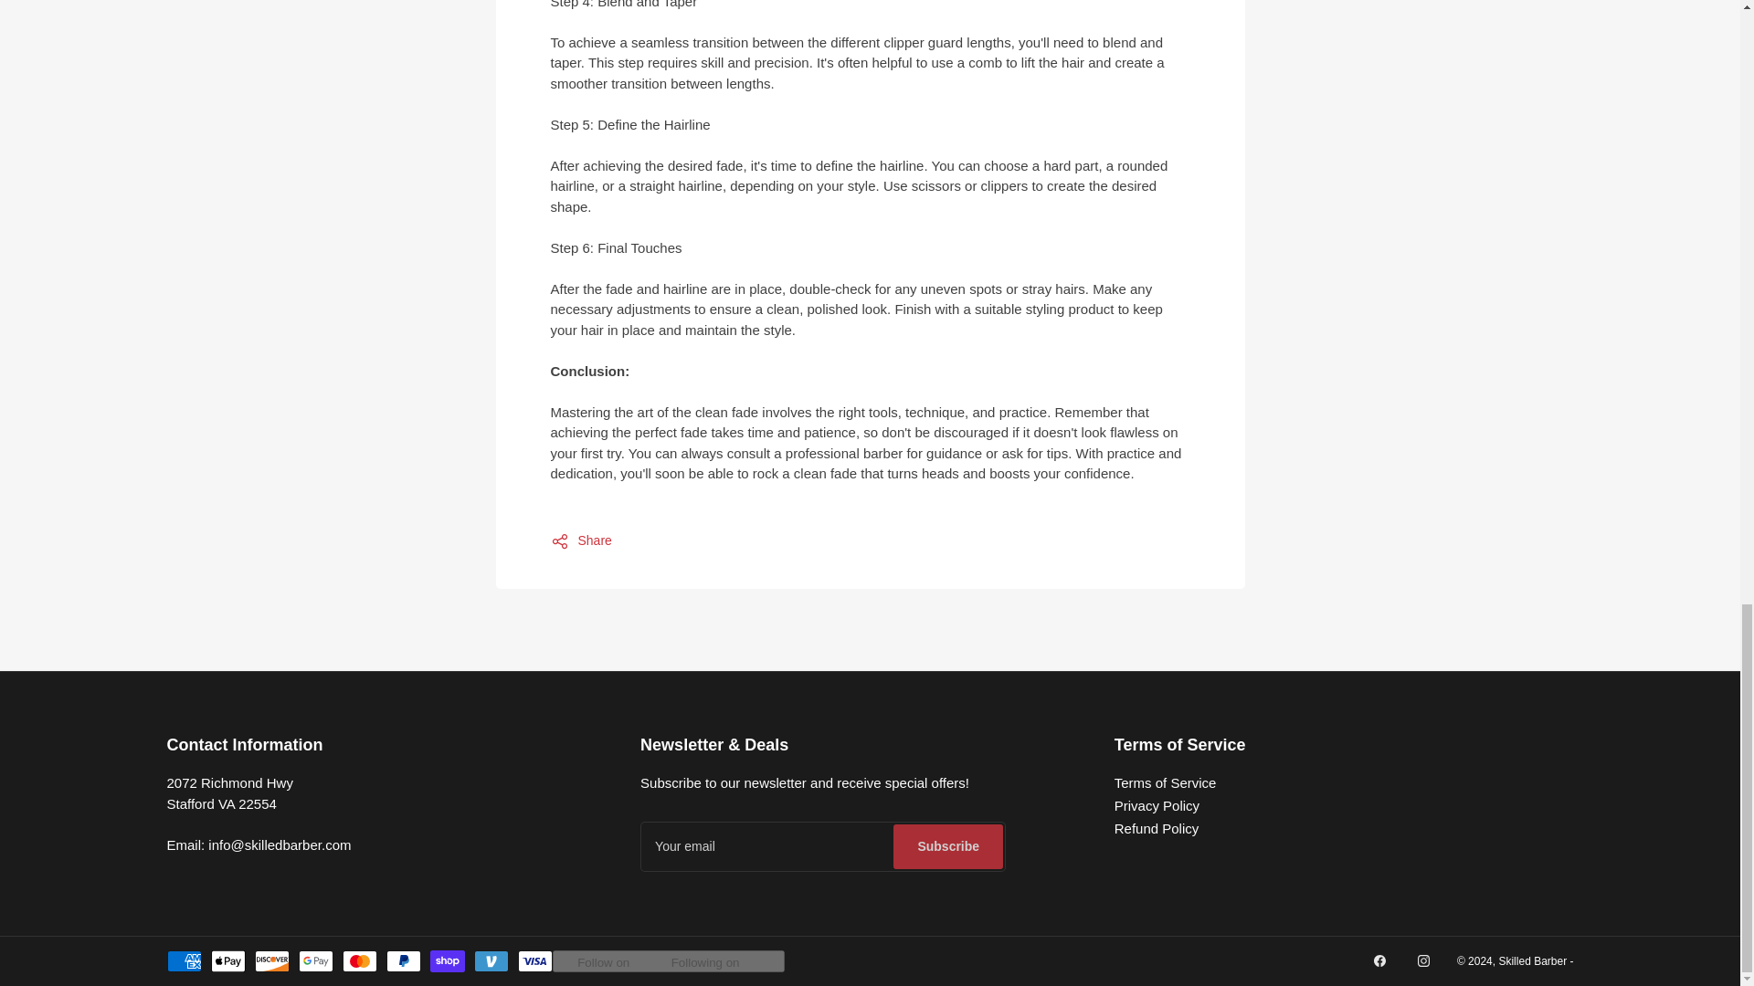  What do you see at coordinates (227, 960) in the screenshot?
I see `Apple Pay` at bounding box center [227, 960].